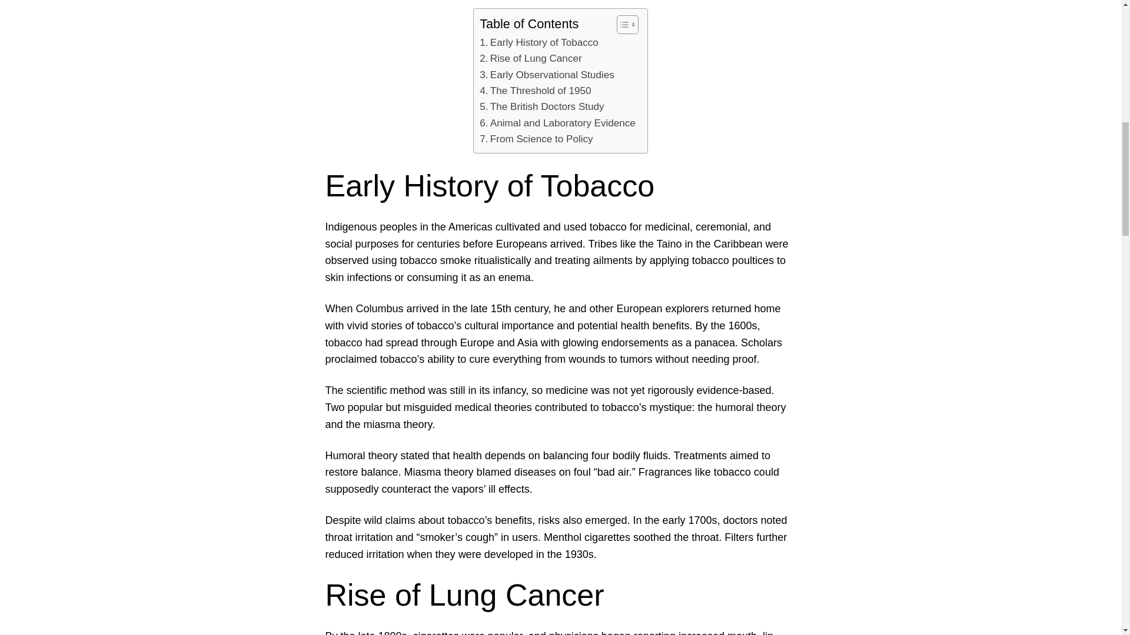  I want to click on The Threshold of 1950, so click(535, 91).